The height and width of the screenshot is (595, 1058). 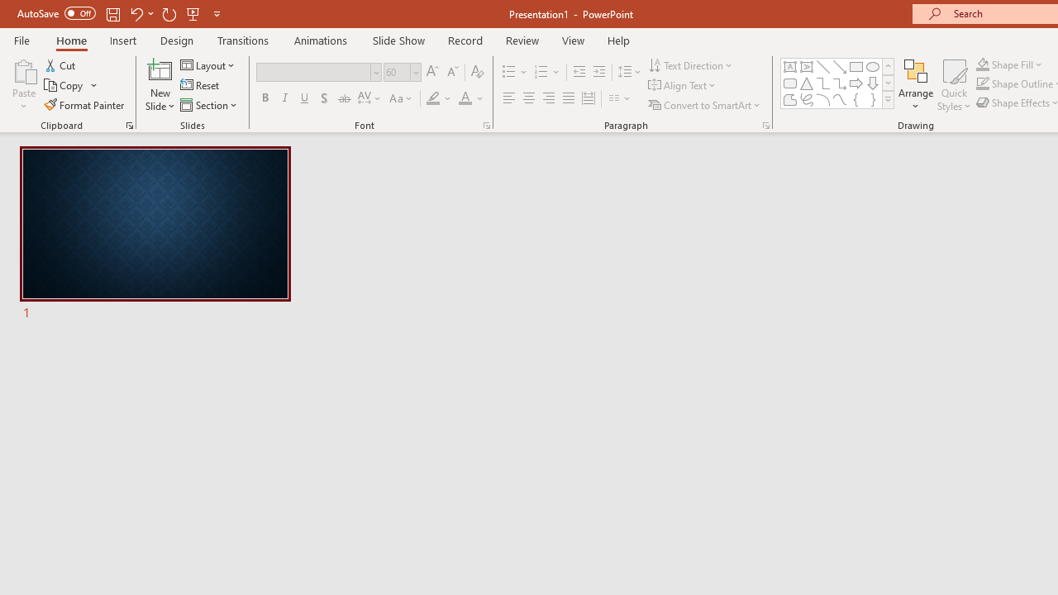 What do you see at coordinates (840, 99) in the screenshot?
I see `Curve` at bounding box center [840, 99].